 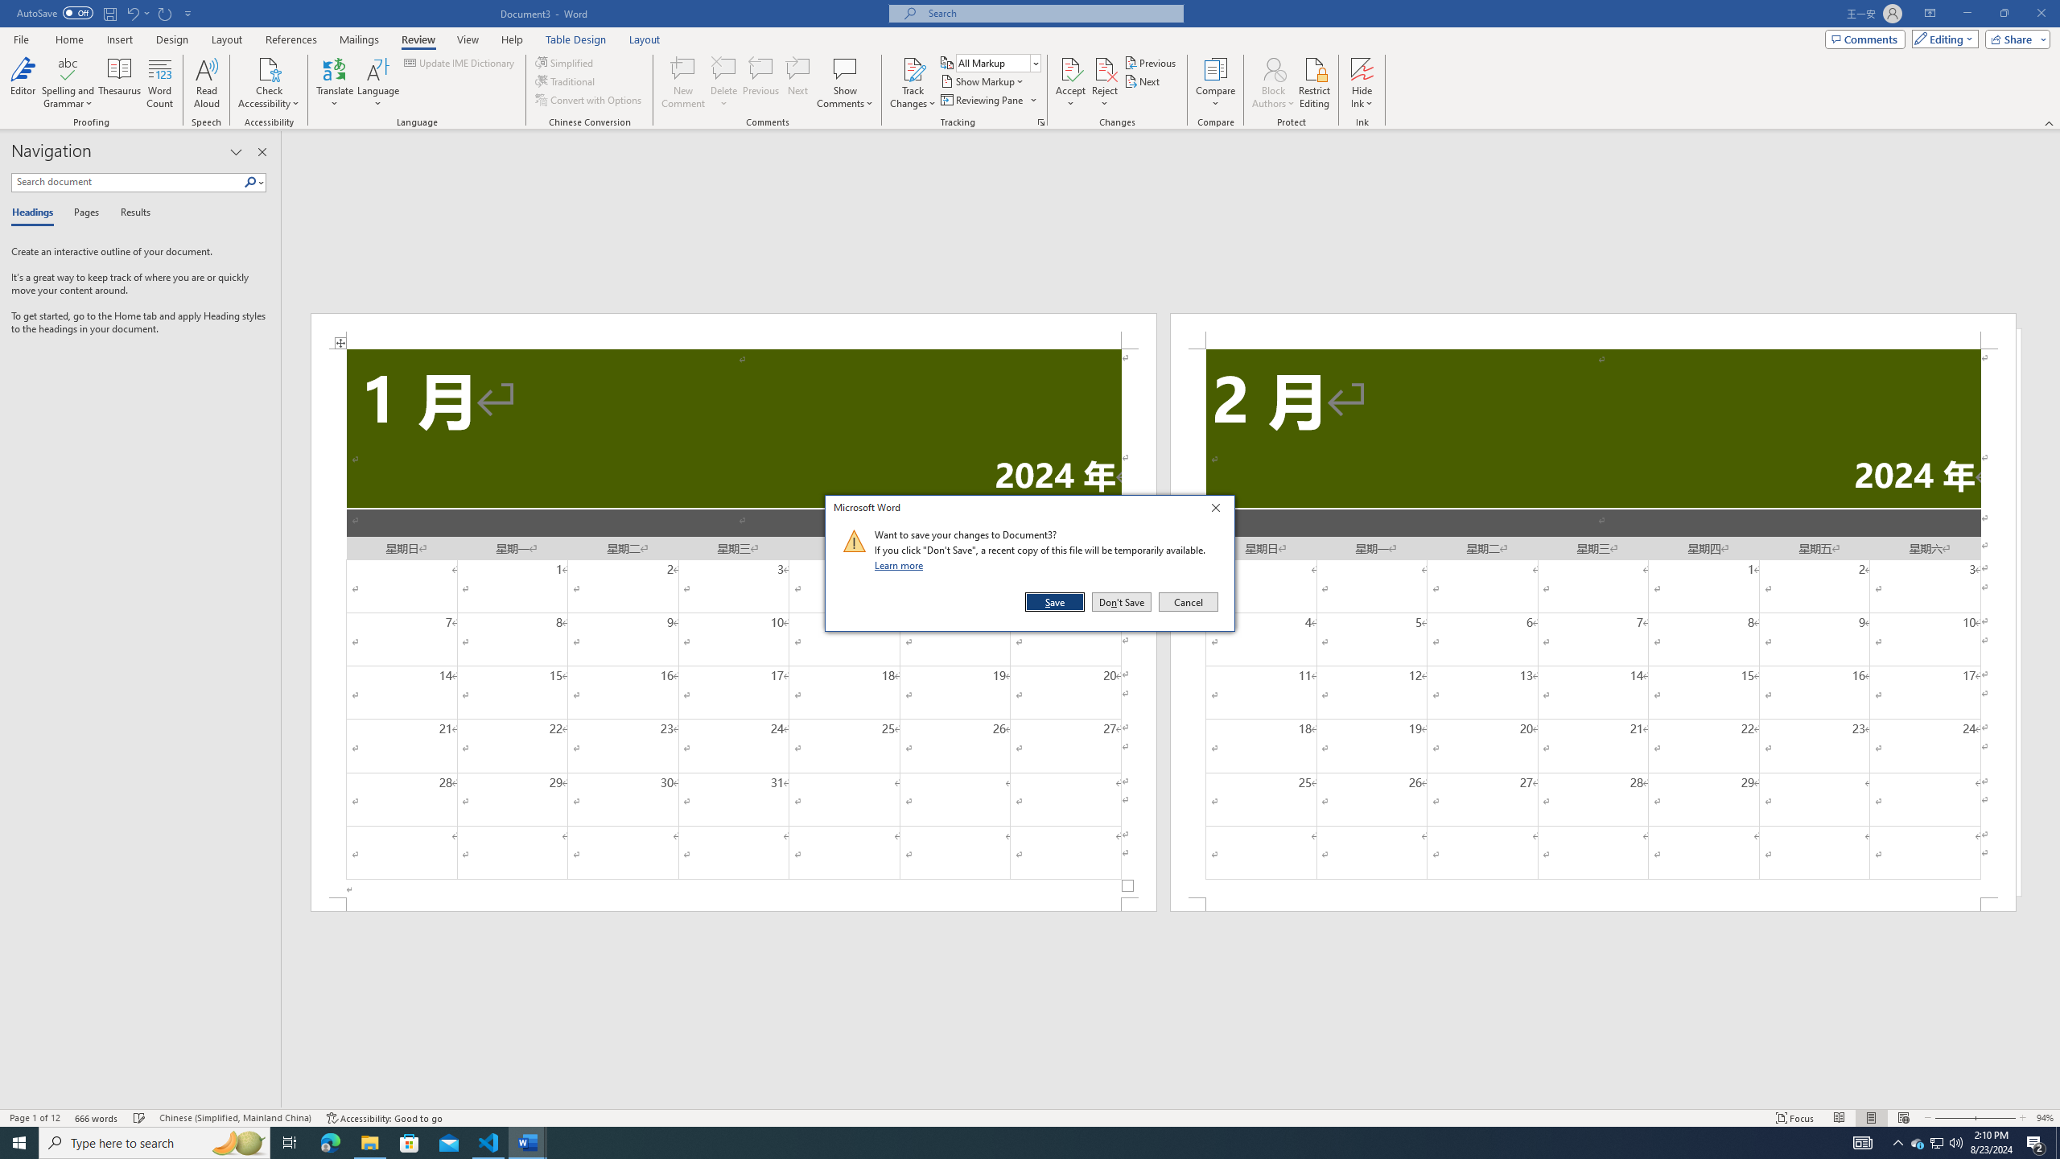 What do you see at coordinates (1105, 83) in the screenshot?
I see `Reject` at bounding box center [1105, 83].